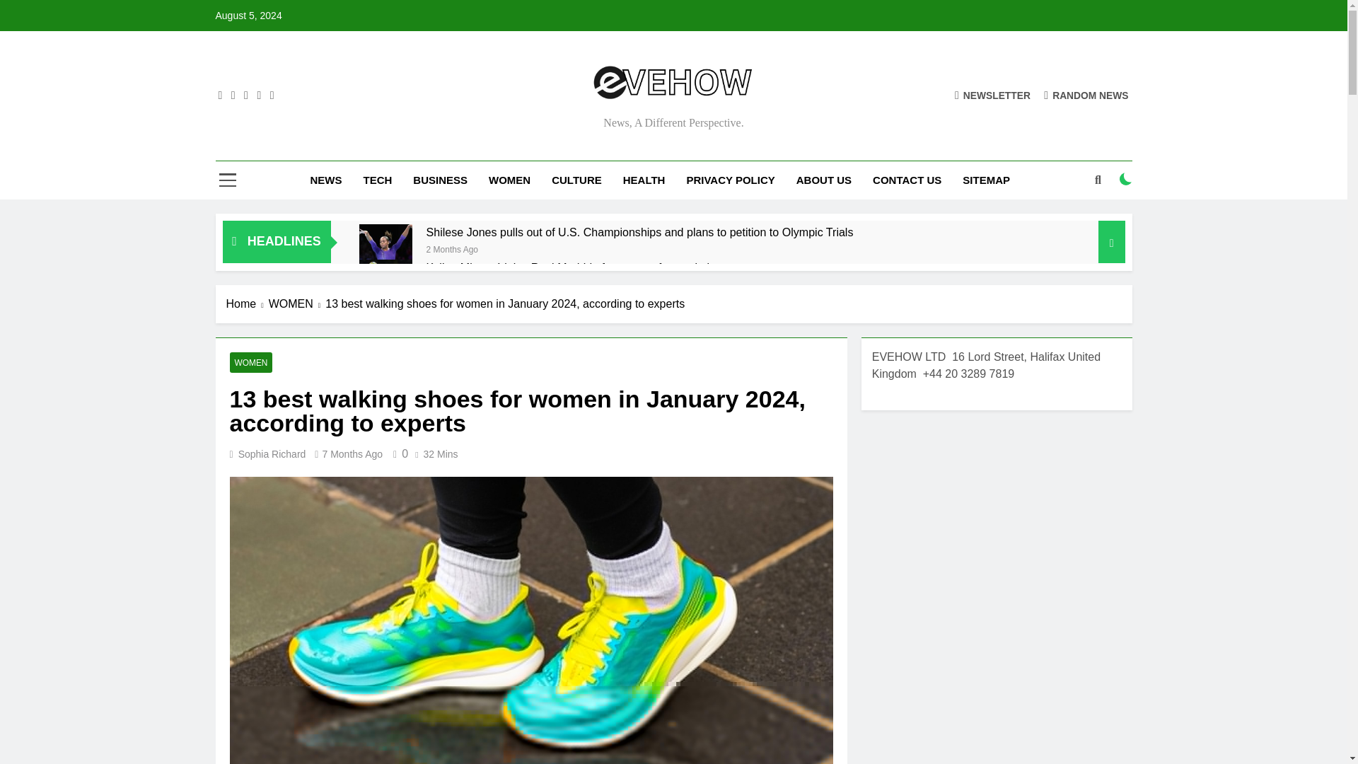  I want to click on CULTURE, so click(576, 180).